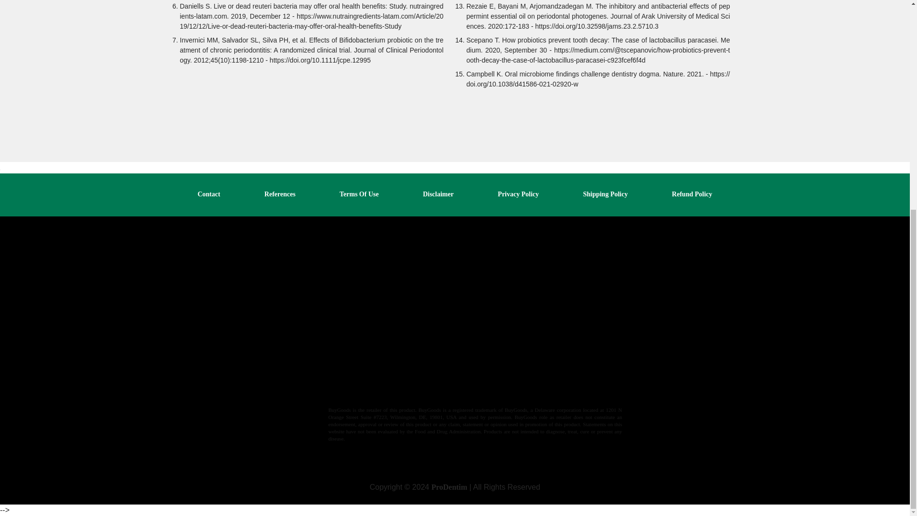  What do you see at coordinates (415, 389) in the screenshot?
I see `Read more here` at bounding box center [415, 389].